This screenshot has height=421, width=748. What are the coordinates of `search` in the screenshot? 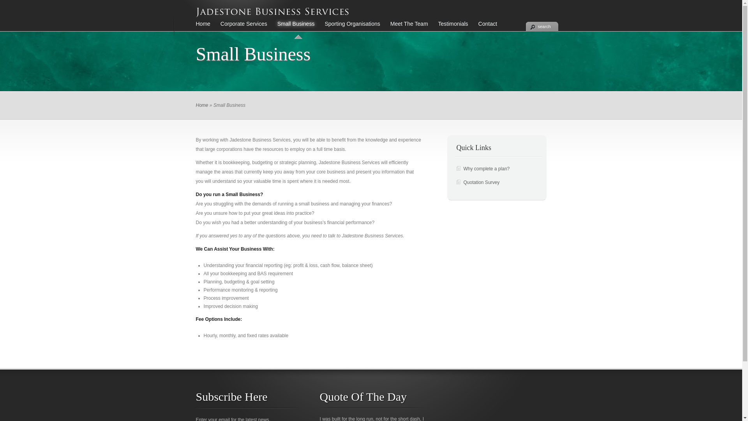 It's located at (542, 27).